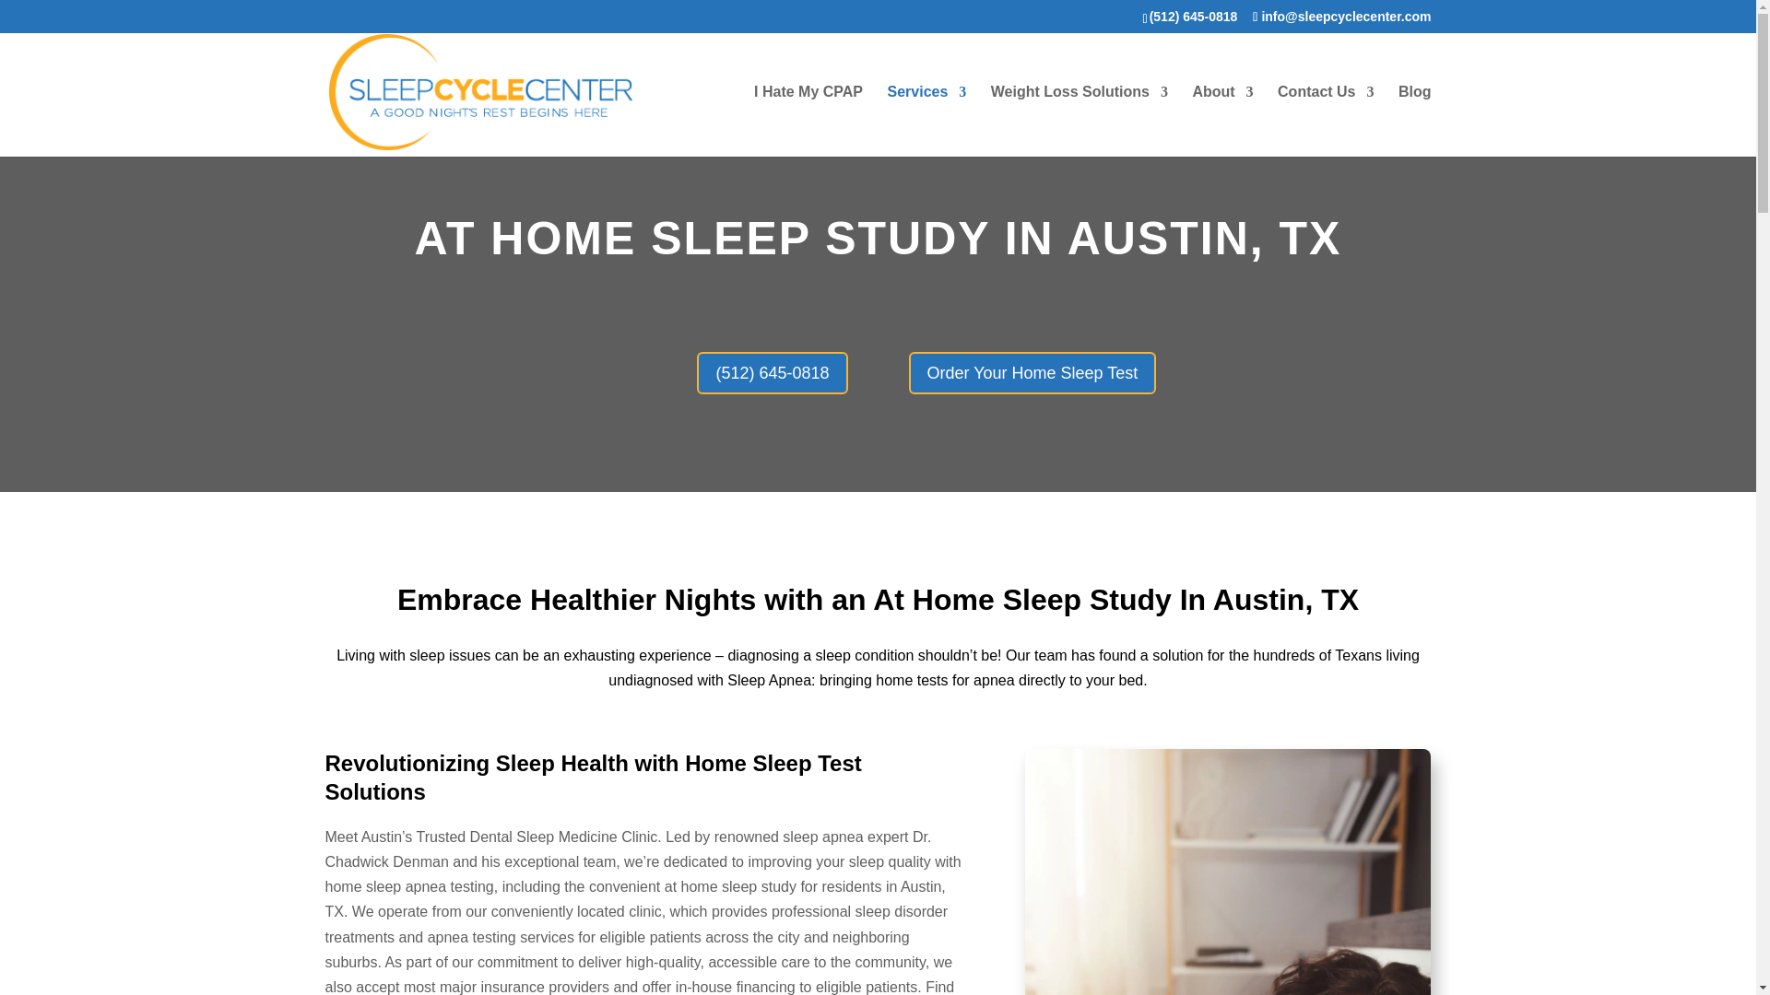 The height and width of the screenshot is (995, 1770). Describe the element at coordinates (1326, 120) in the screenshot. I see `Contact Us` at that location.